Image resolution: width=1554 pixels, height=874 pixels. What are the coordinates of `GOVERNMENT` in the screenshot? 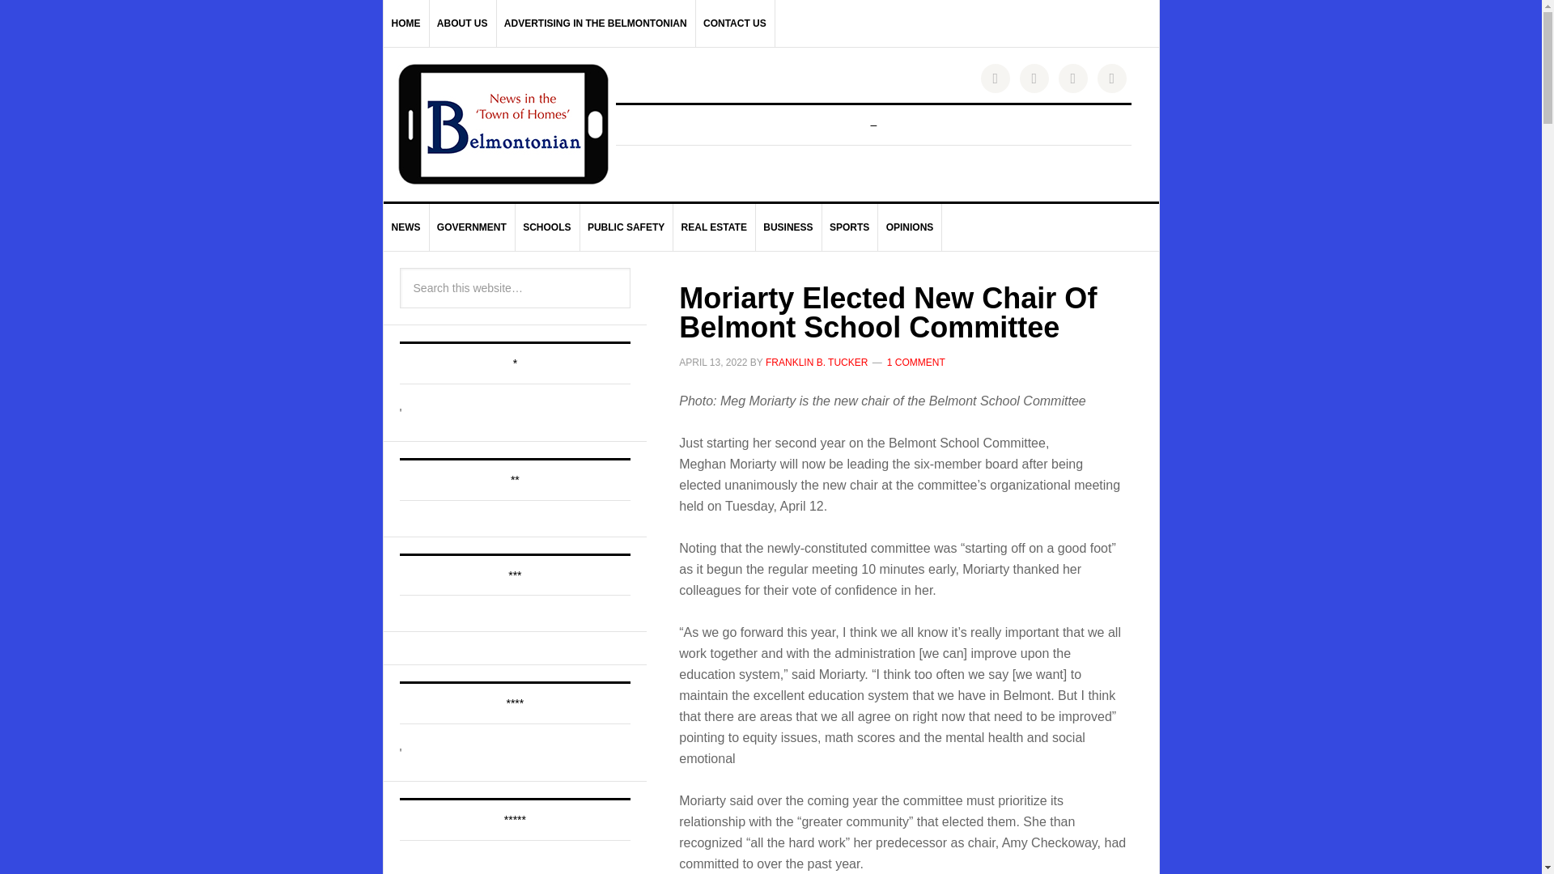 It's located at (472, 227).